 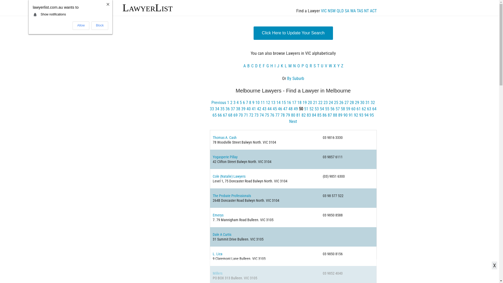 What do you see at coordinates (331, 103) in the screenshot?
I see `24` at bounding box center [331, 103].